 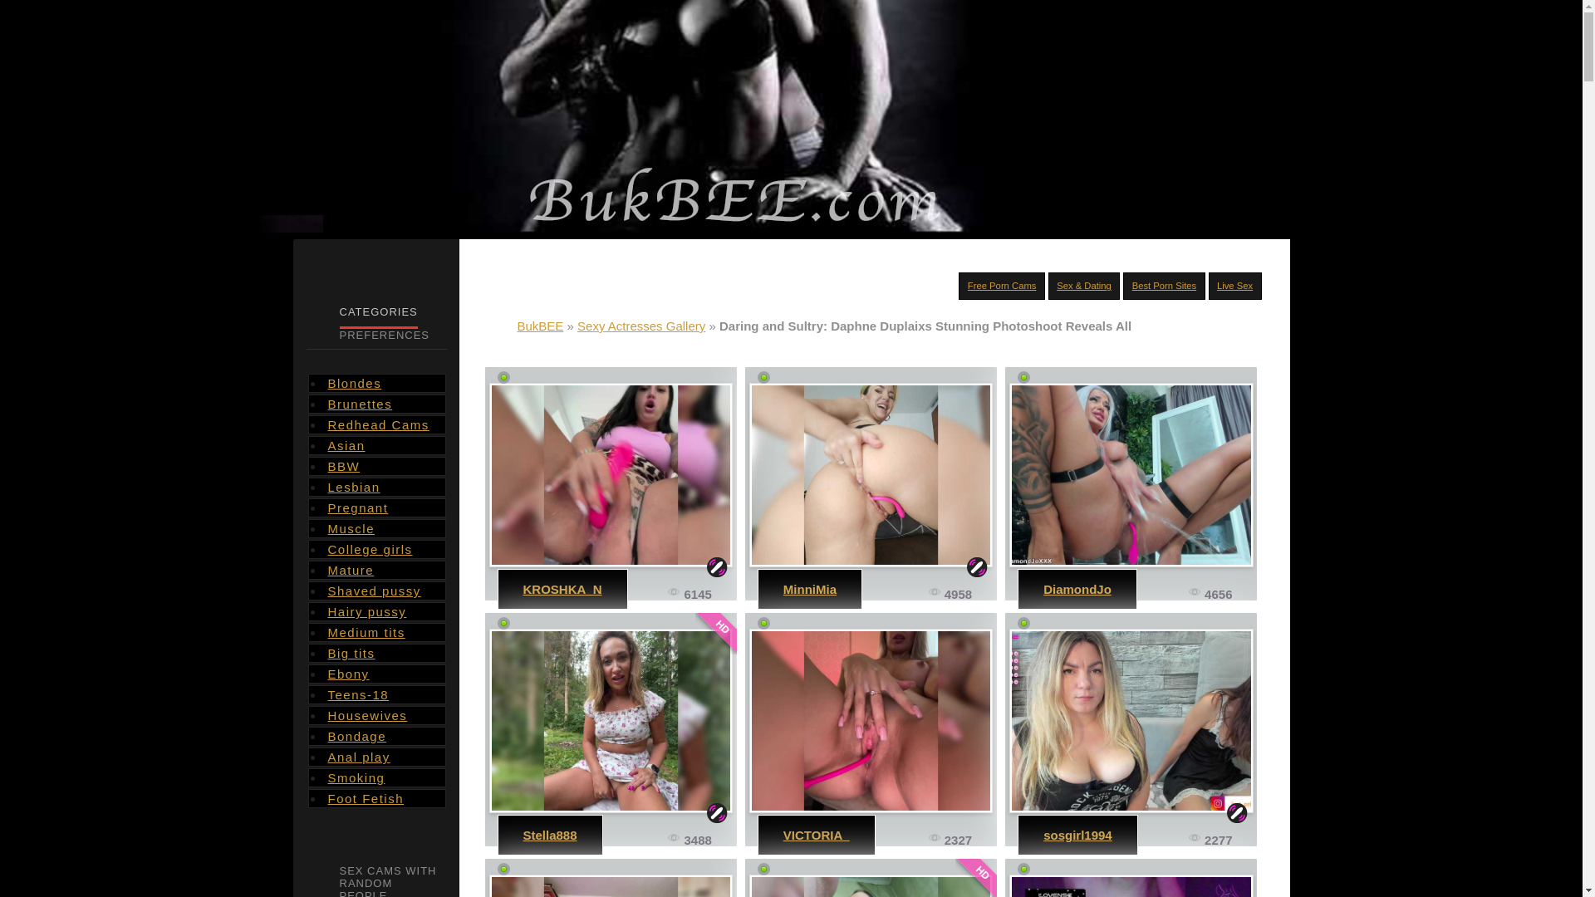 What do you see at coordinates (540, 326) in the screenshot?
I see `BukBEE` at bounding box center [540, 326].